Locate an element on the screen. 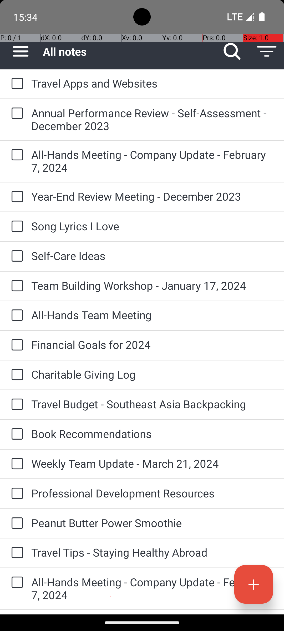 The image size is (284, 631). Team Building Workshop - January 17, 2024 is located at coordinates (153, 286).